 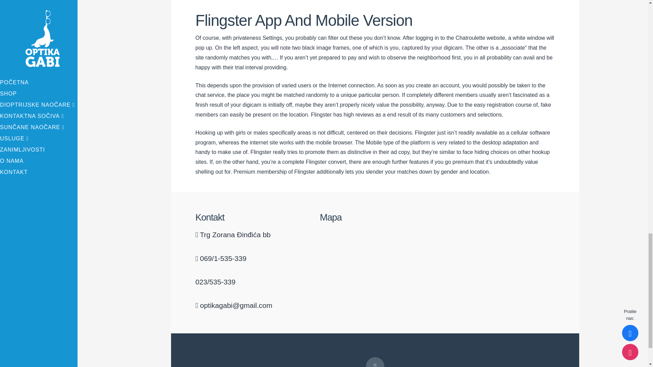 What do you see at coordinates (375, 362) in the screenshot?
I see `Facebook` at bounding box center [375, 362].